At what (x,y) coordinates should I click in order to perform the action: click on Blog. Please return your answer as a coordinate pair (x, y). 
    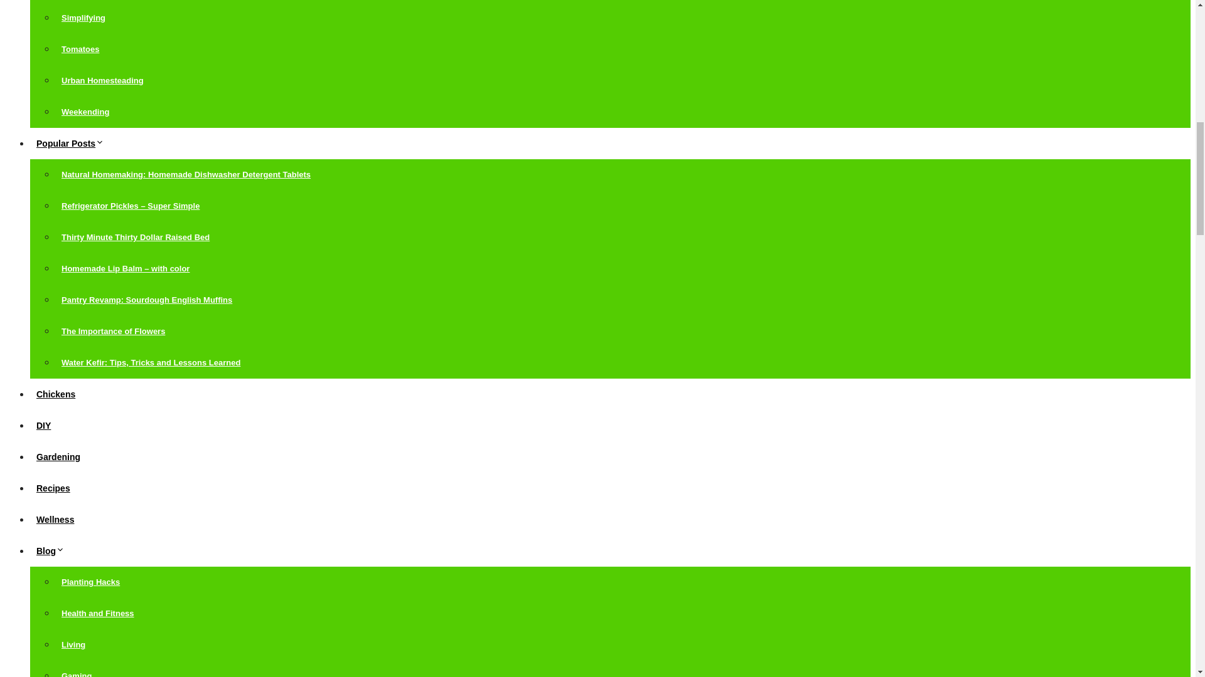
    Looking at the image, I should click on (53, 550).